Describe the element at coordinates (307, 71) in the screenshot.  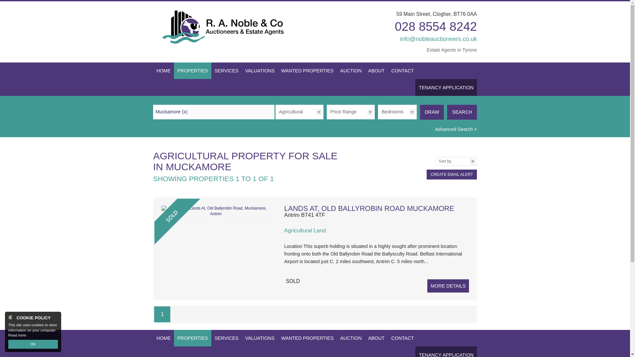
I see `WANTED PROPERTIES` at that location.